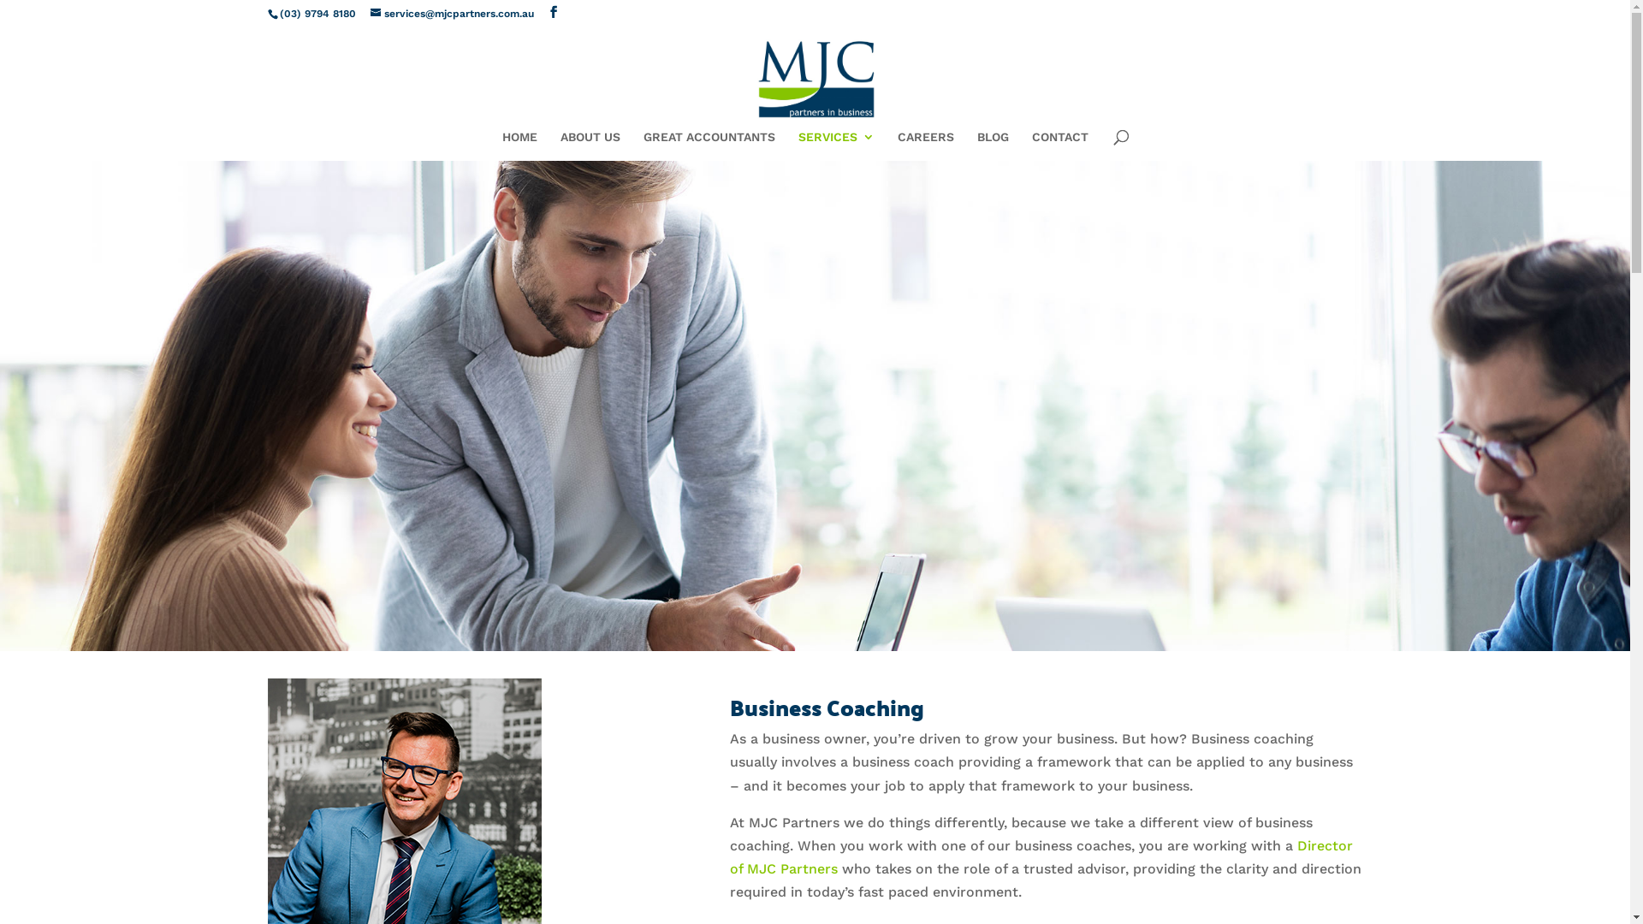 The height and width of the screenshot is (924, 1643). I want to click on HOME, so click(519, 145).